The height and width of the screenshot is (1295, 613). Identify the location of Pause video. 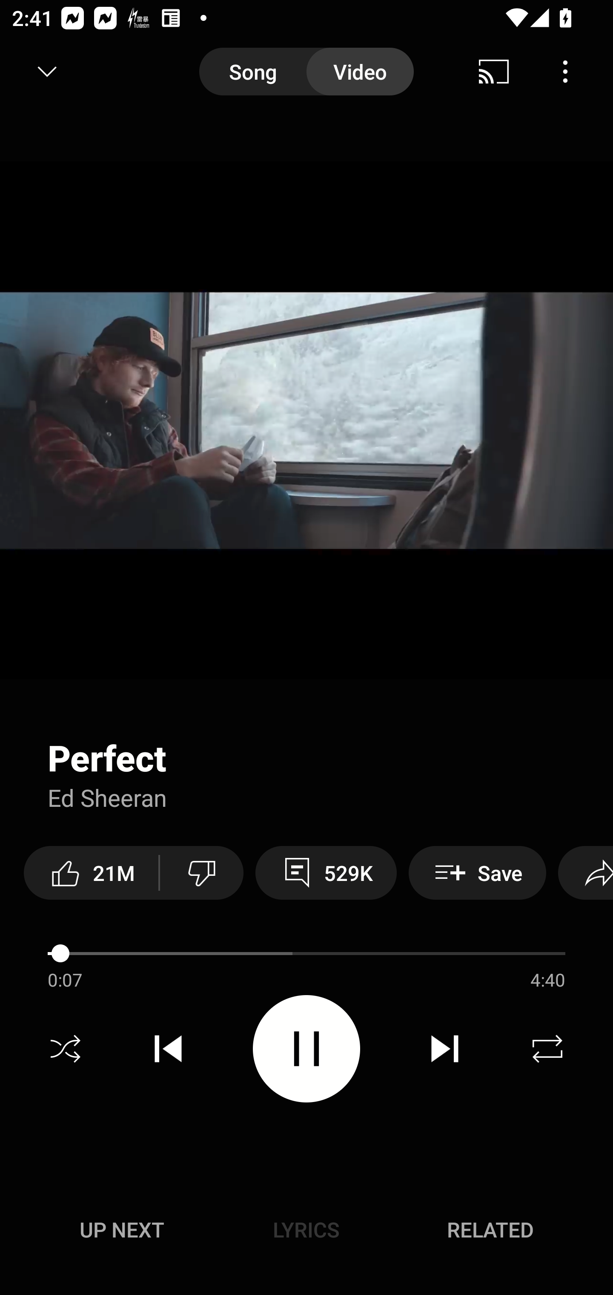
(306, 1048).